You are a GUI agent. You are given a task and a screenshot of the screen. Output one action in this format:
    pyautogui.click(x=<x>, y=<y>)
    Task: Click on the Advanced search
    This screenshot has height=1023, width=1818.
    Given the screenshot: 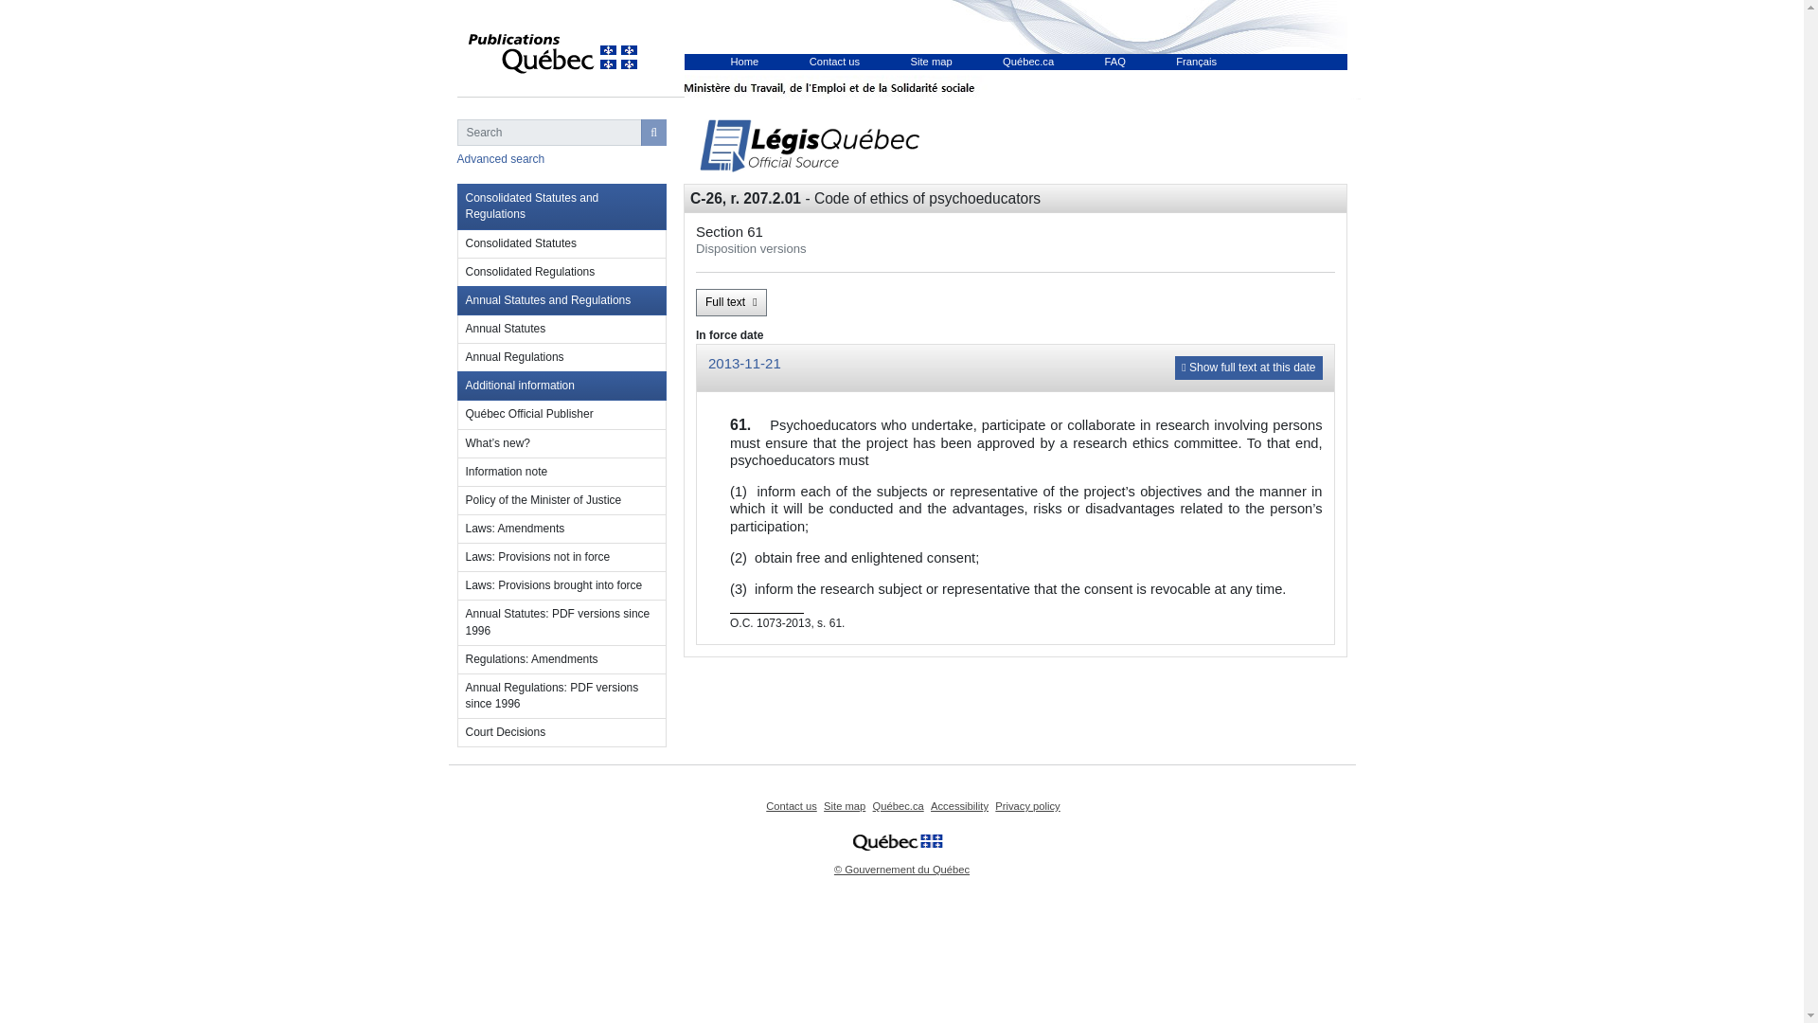 What is the action you would take?
    pyautogui.click(x=500, y=158)
    